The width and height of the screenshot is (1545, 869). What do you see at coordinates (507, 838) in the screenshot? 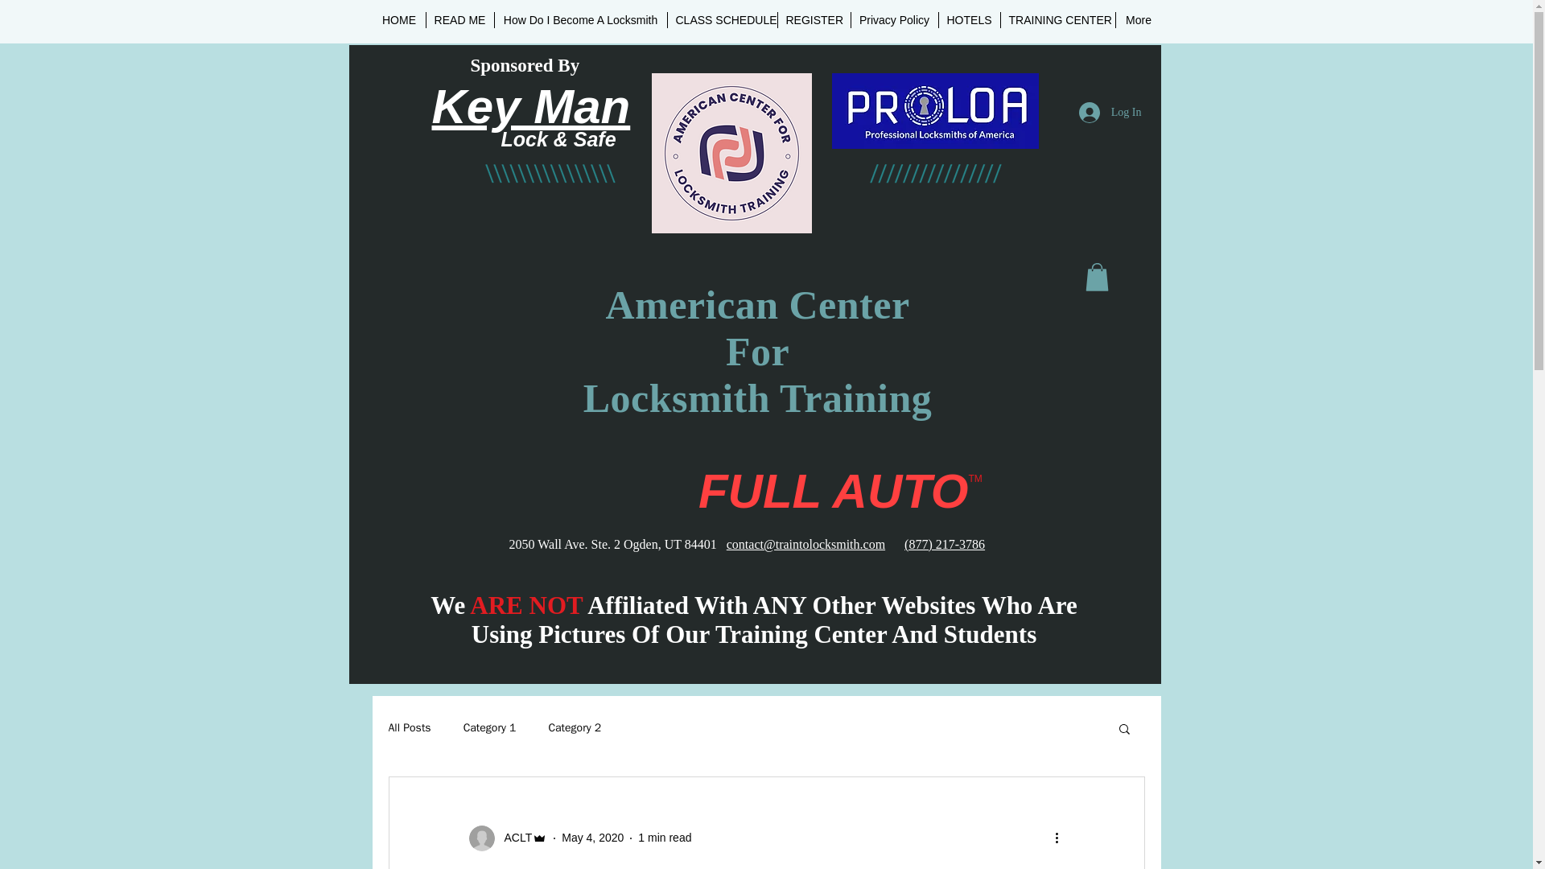
I see `ACLT` at bounding box center [507, 838].